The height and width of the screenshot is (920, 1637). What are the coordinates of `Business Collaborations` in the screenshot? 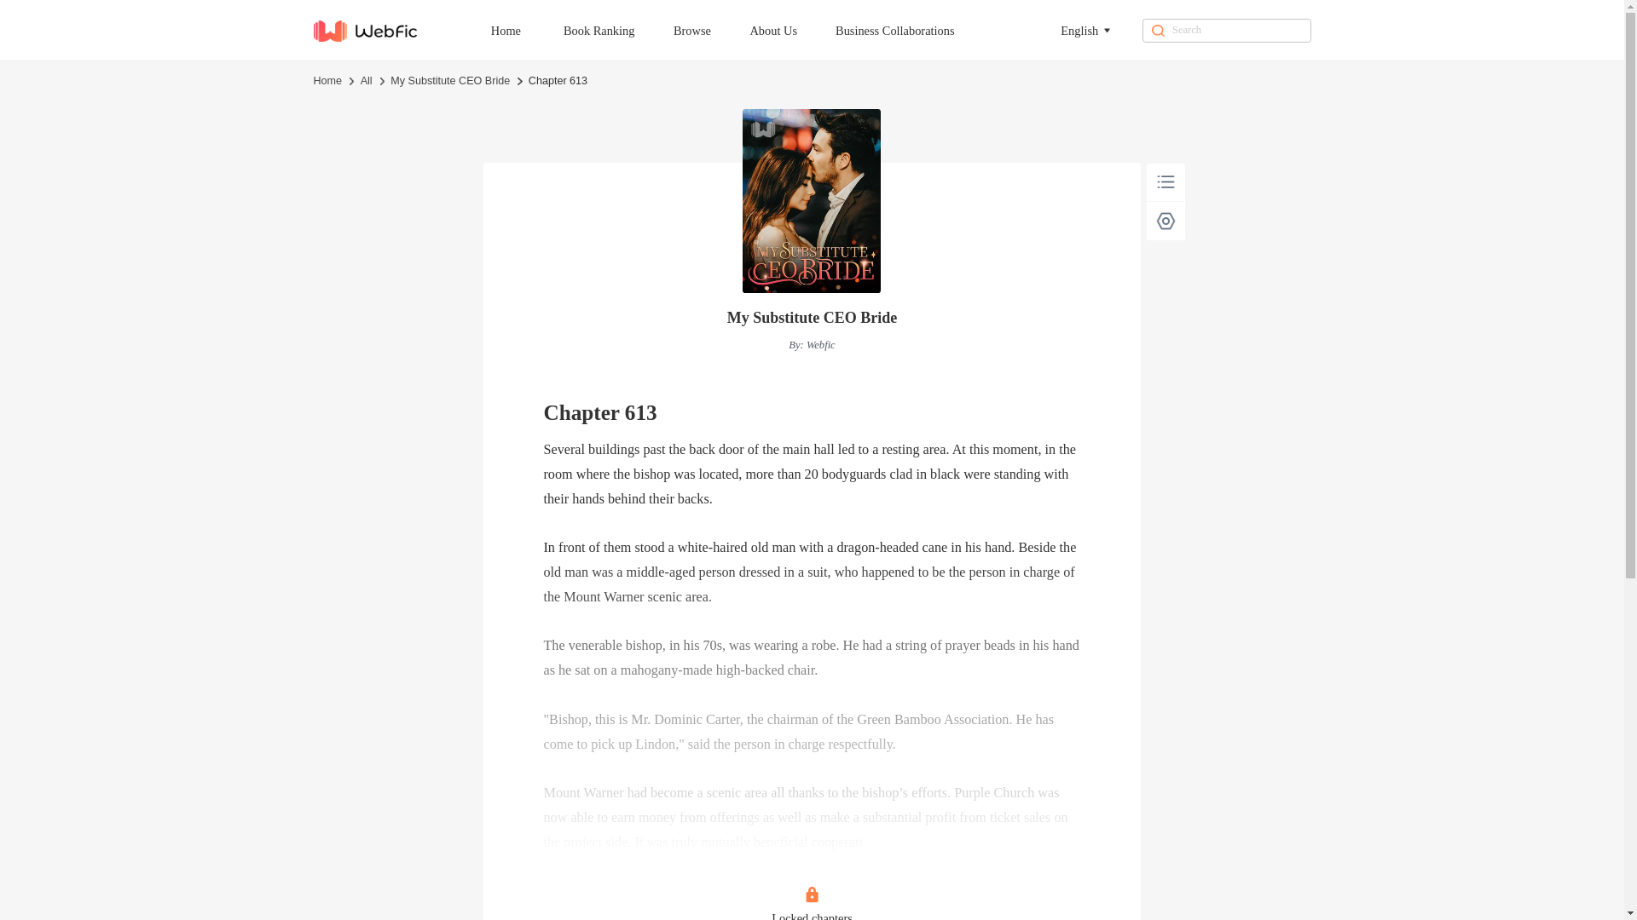 It's located at (914, 31).